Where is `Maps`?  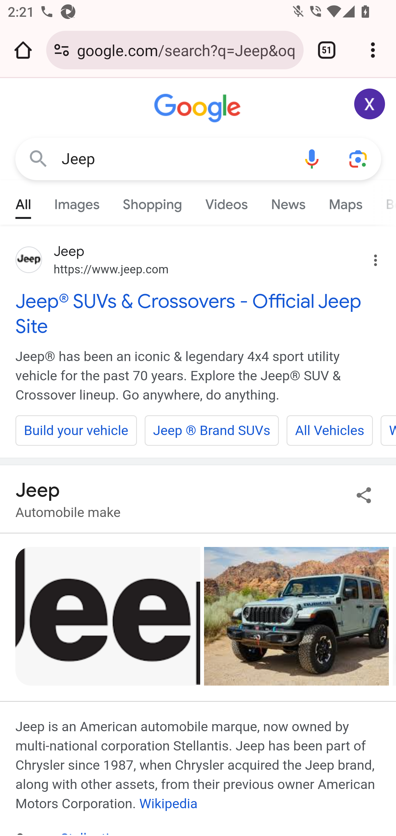
Maps is located at coordinates (345, 202).